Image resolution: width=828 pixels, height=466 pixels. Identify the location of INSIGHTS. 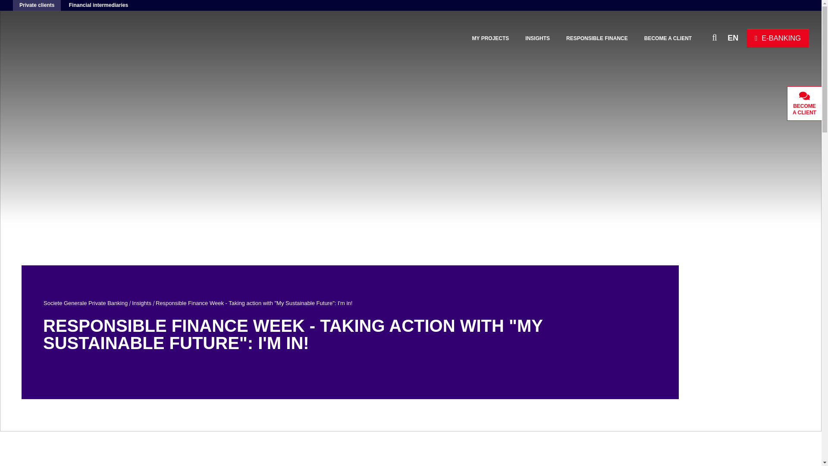
(537, 38).